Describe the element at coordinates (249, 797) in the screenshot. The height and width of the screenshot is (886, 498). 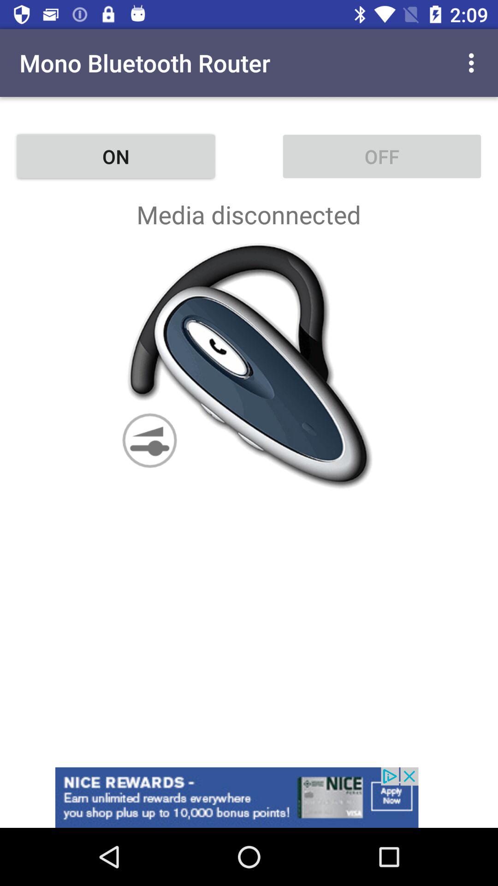
I see `add the option` at that location.